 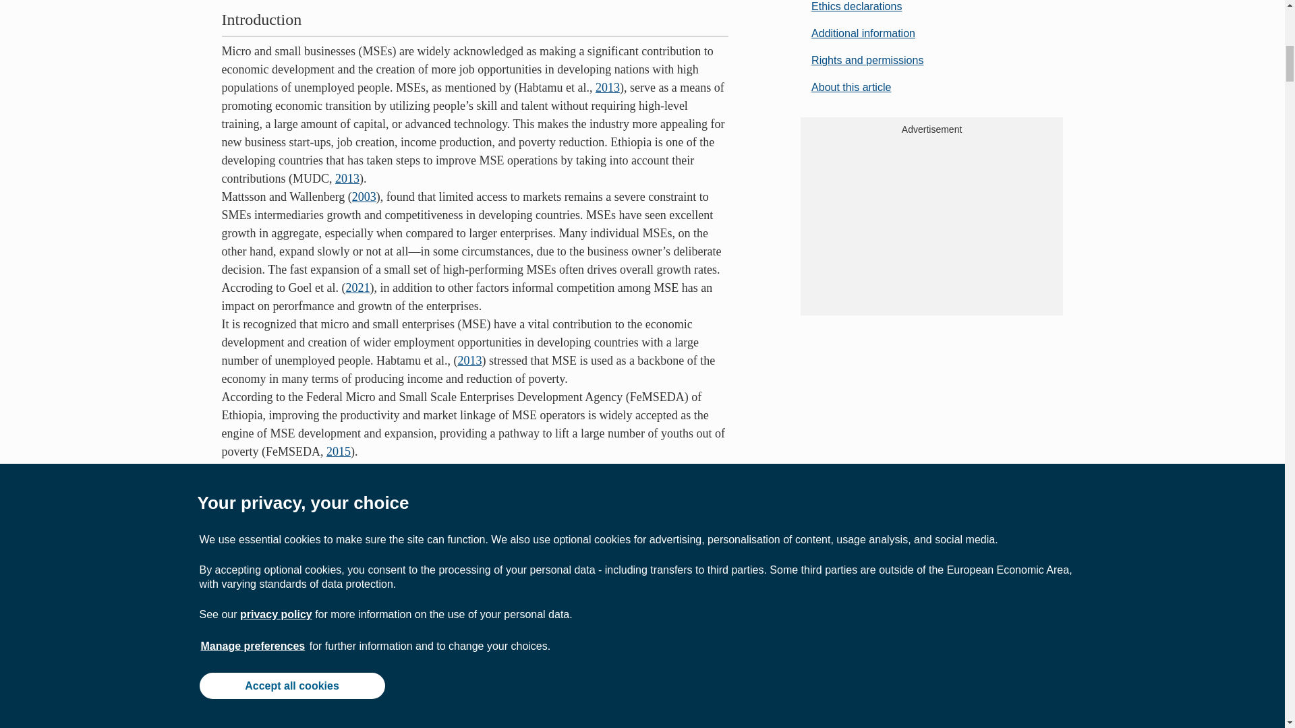 I want to click on 2013, so click(x=608, y=88).